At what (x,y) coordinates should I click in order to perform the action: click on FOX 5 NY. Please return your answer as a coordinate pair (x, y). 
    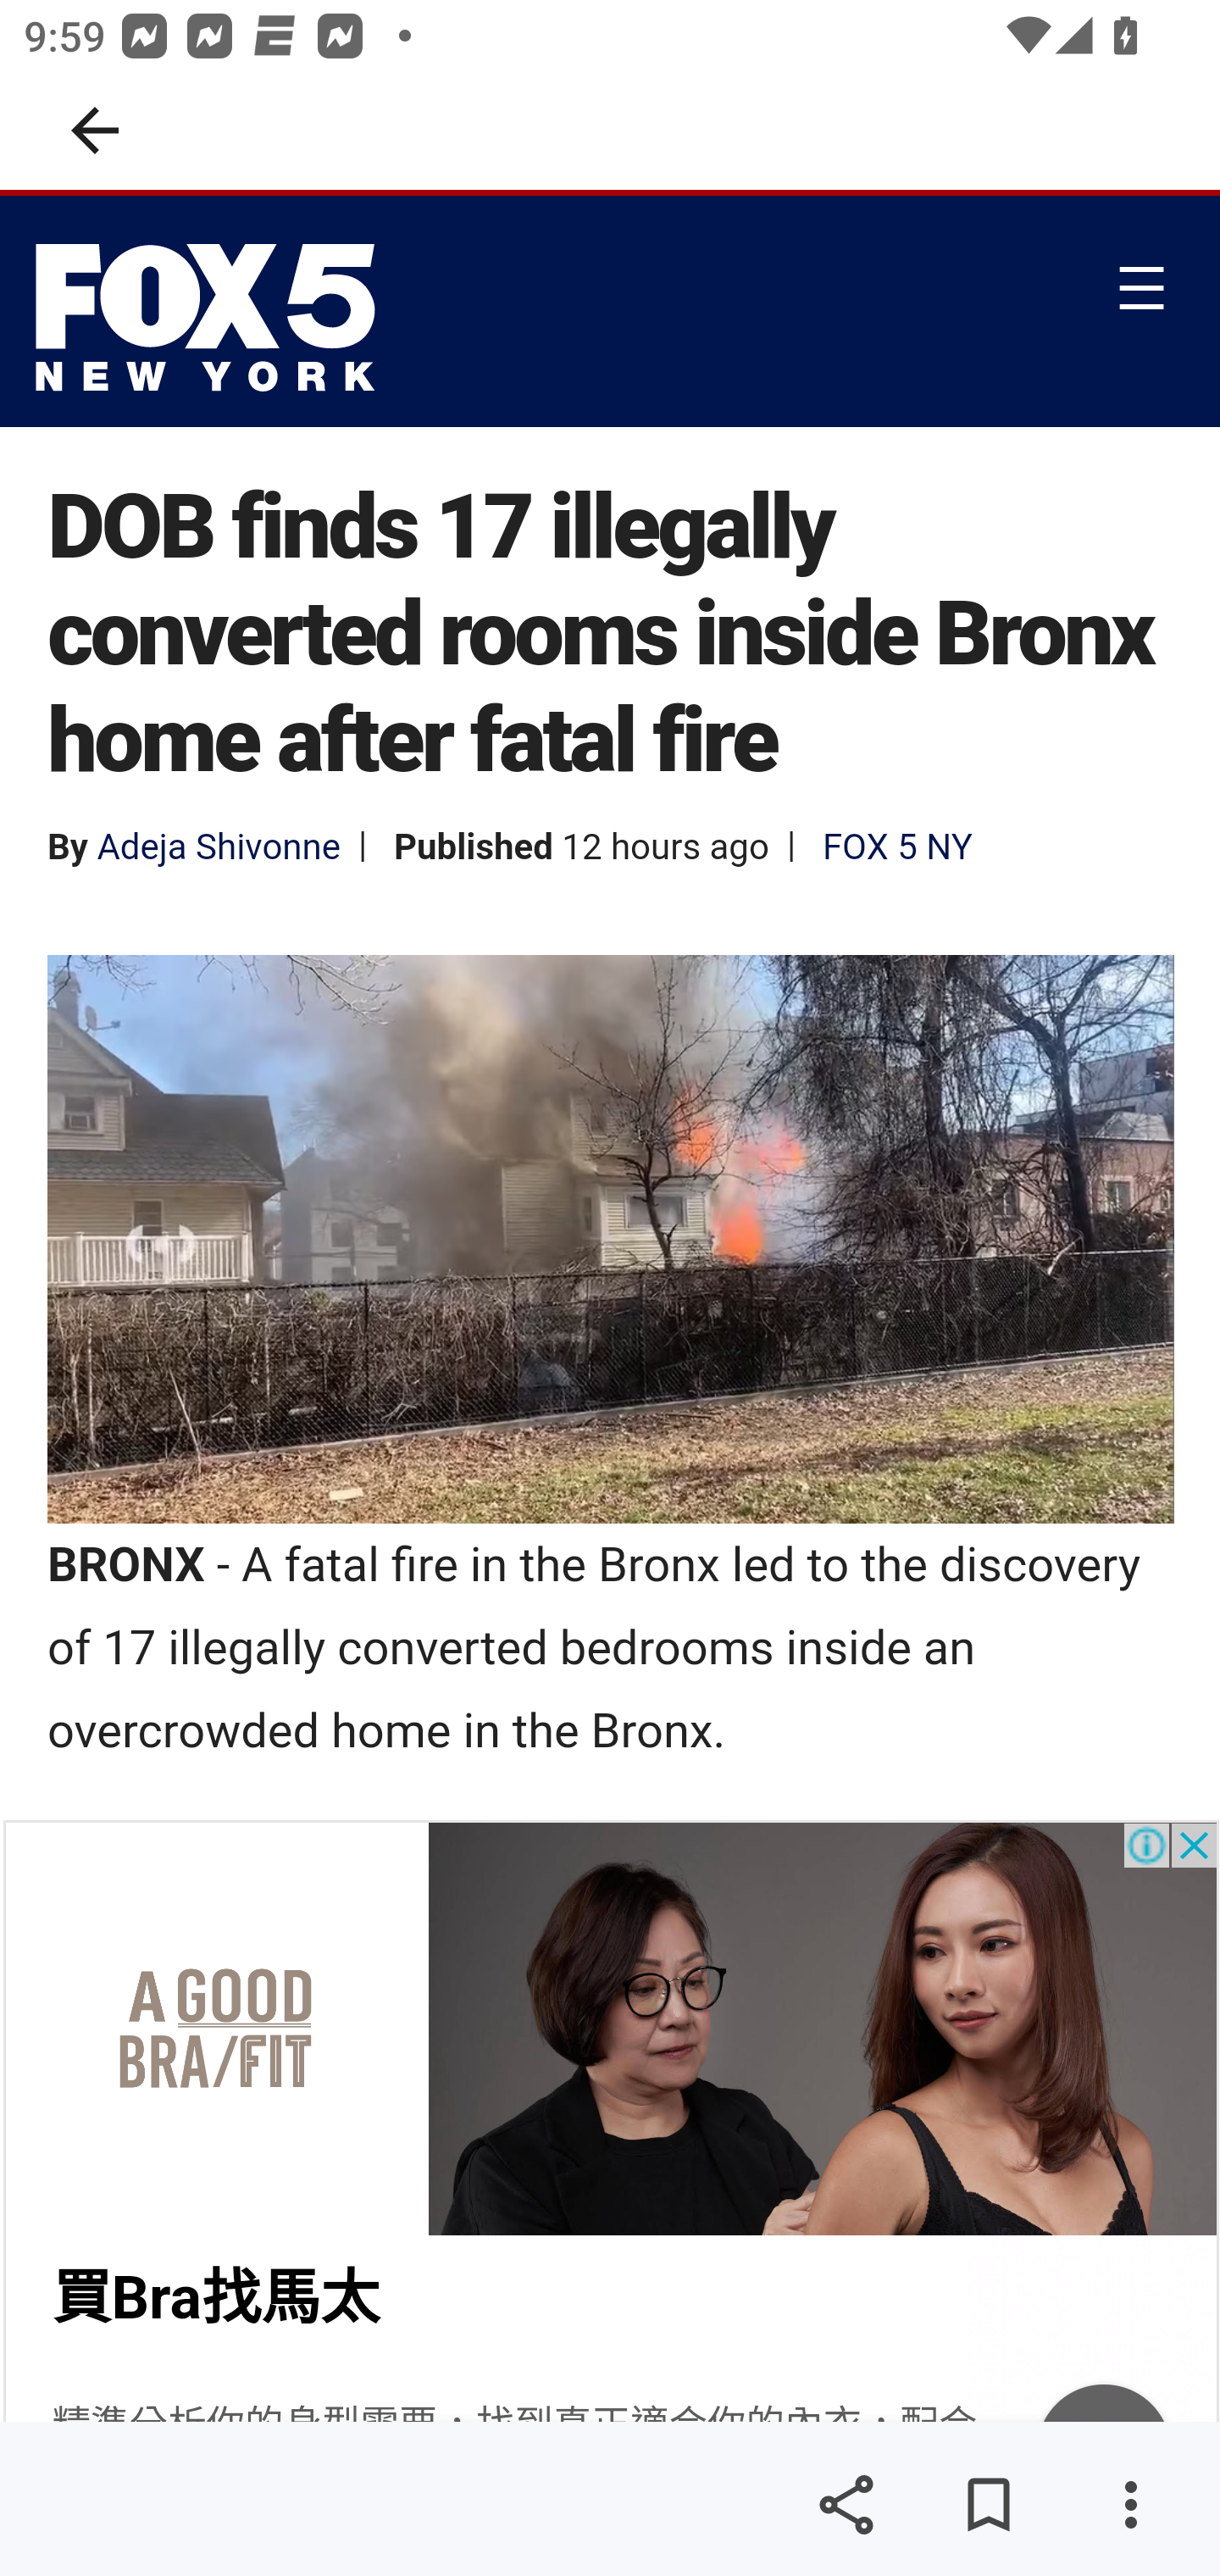
    Looking at the image, I should click on (896, 846).